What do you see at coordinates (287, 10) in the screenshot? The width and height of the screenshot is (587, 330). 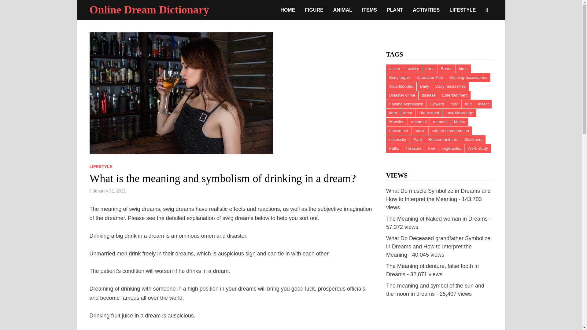 I see `HOME` at bounding box center [287, 10].